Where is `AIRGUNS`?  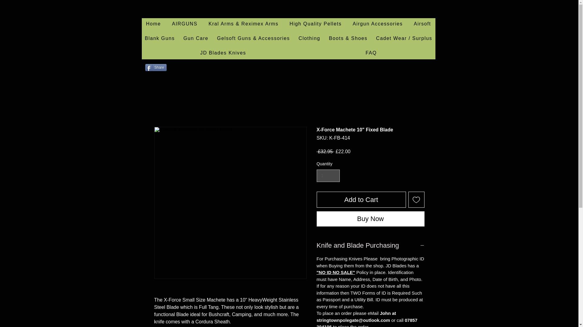 AIRGUNS is located at coordinates (185, 24).